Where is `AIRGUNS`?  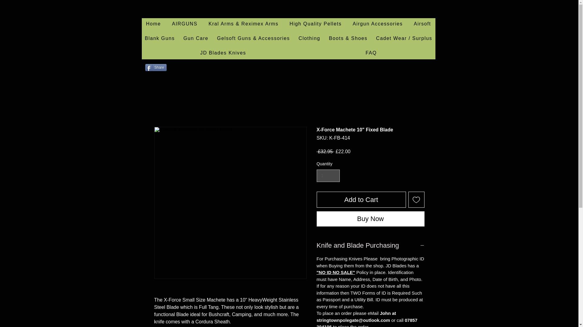 AIRGUNS is located at coordinates (185, 24).